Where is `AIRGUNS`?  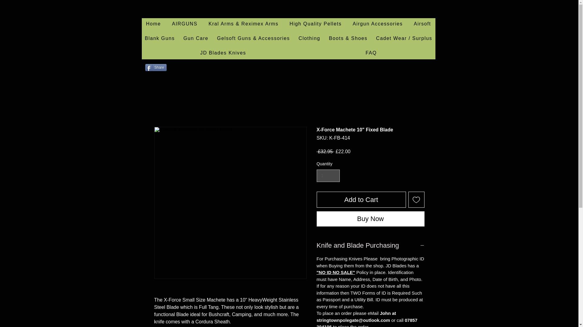 AIRGUNS is located at coordinates (185, 24).